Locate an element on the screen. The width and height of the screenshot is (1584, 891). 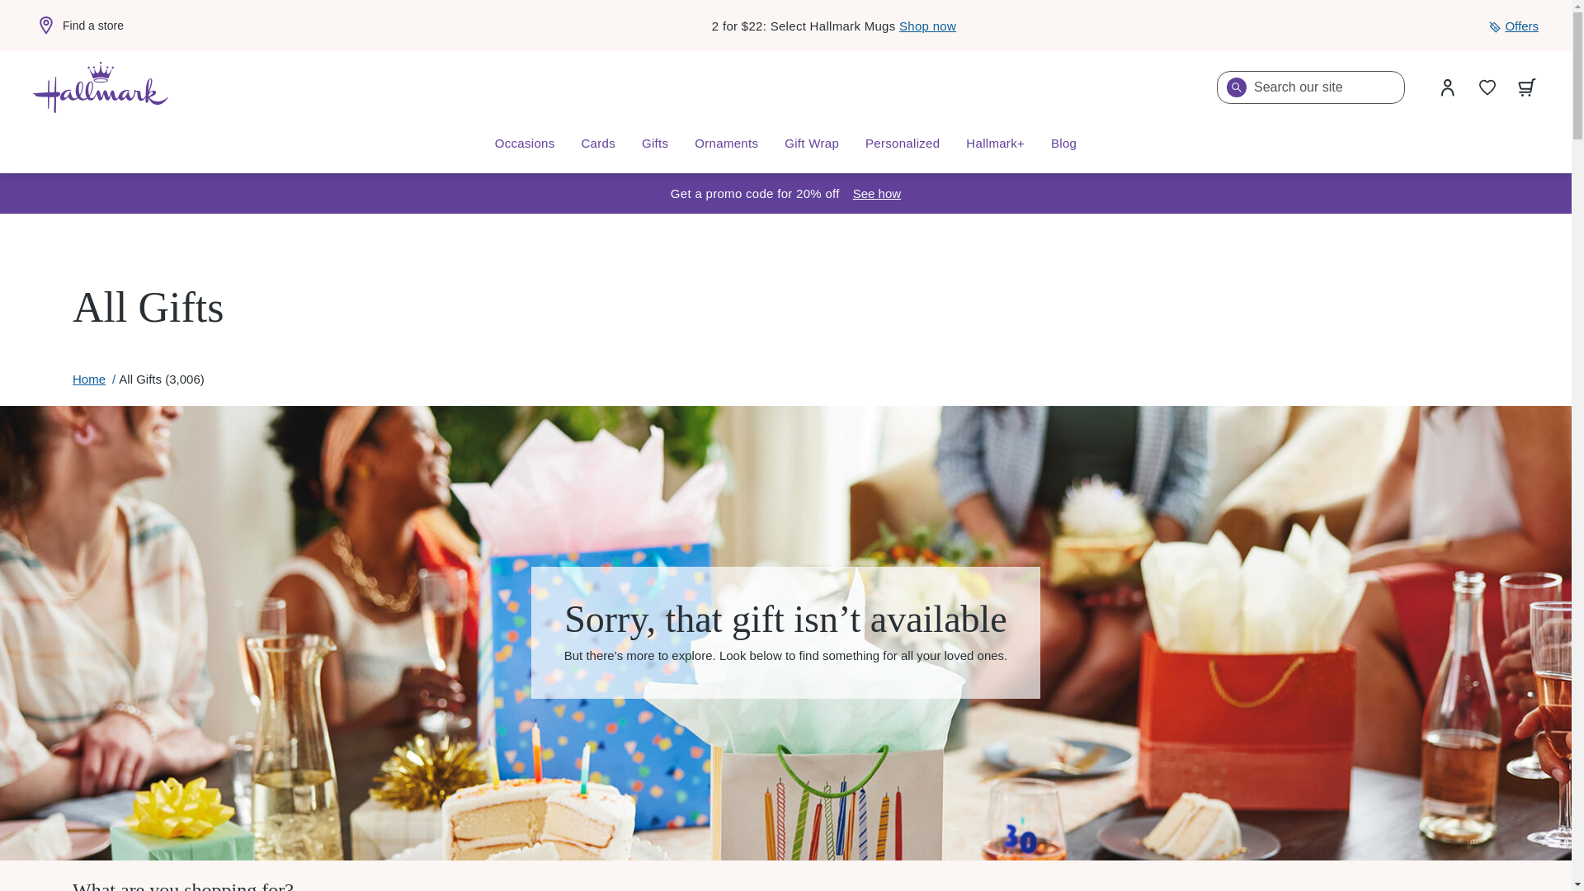
Open shipping dates modal is located at coordinates (877, 193).